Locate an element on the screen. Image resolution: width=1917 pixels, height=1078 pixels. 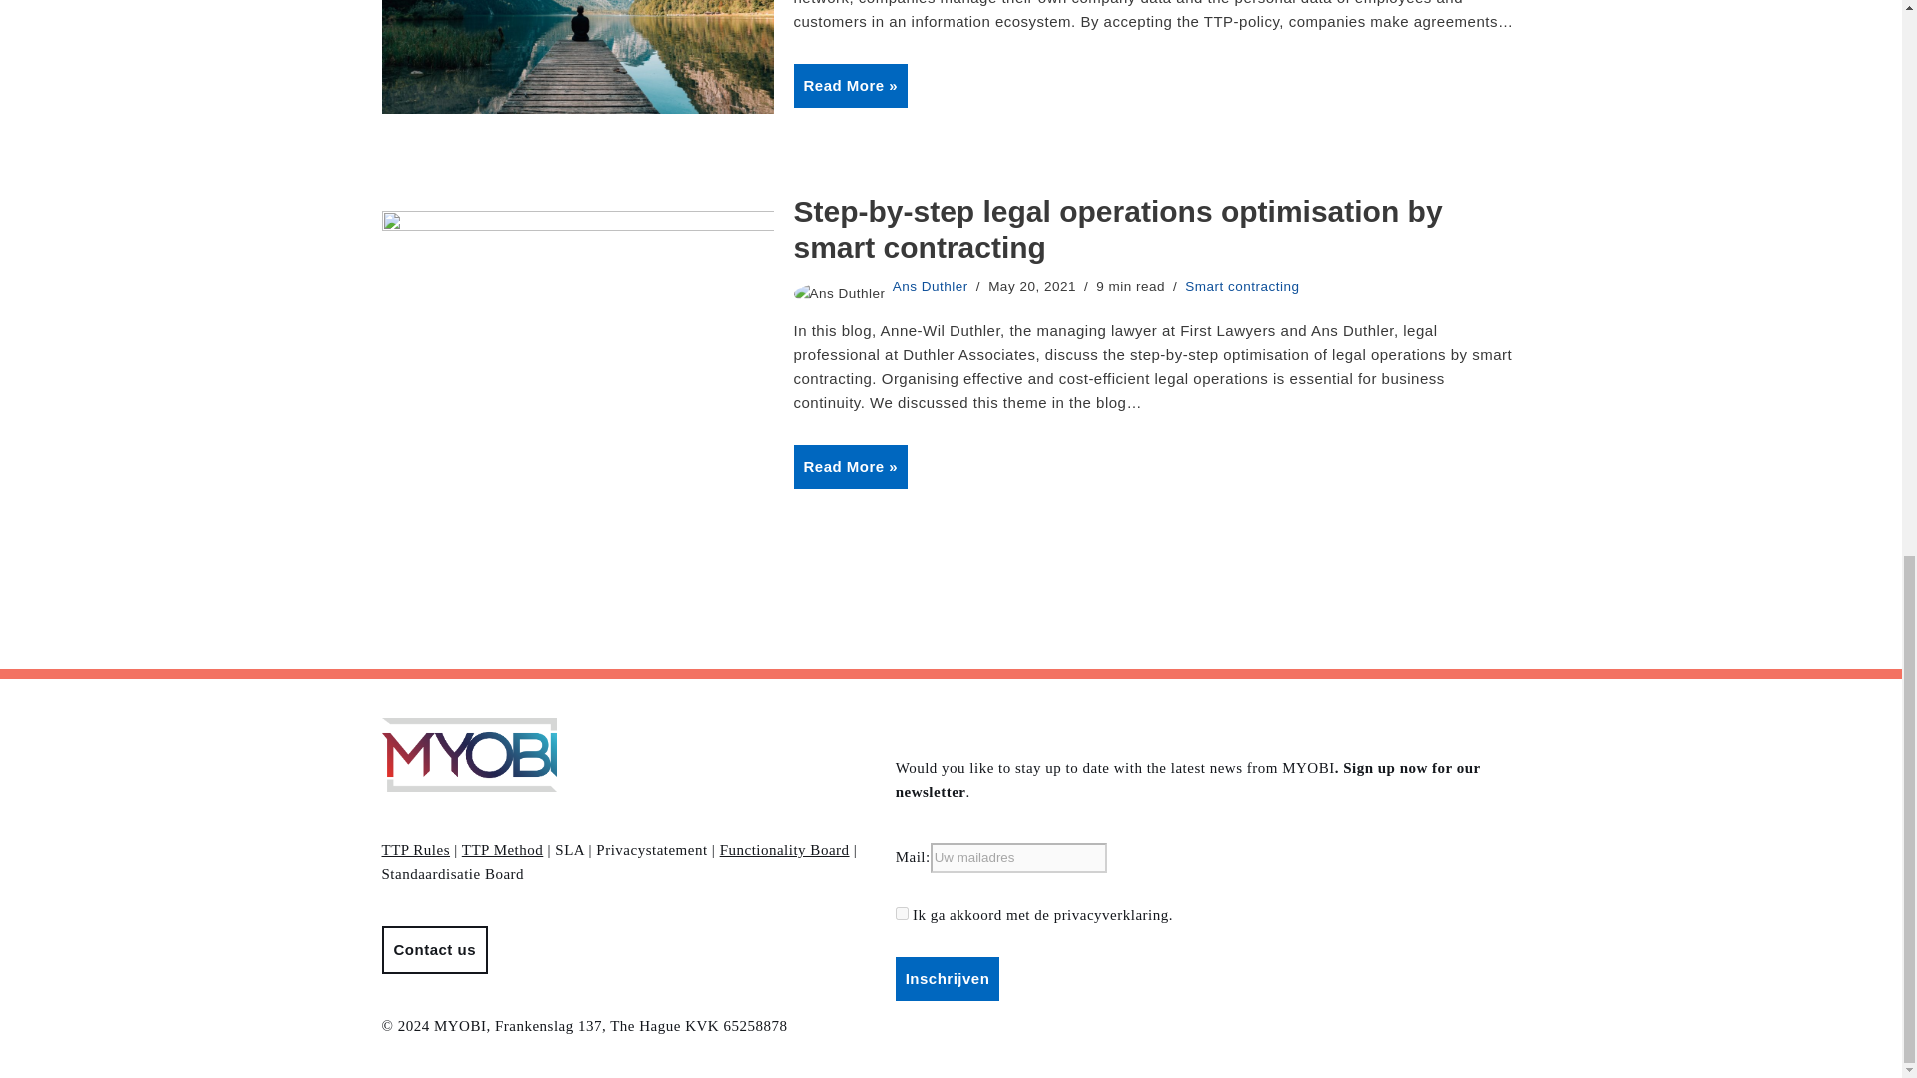
Inschrijven is located at coordinates (948, 979).